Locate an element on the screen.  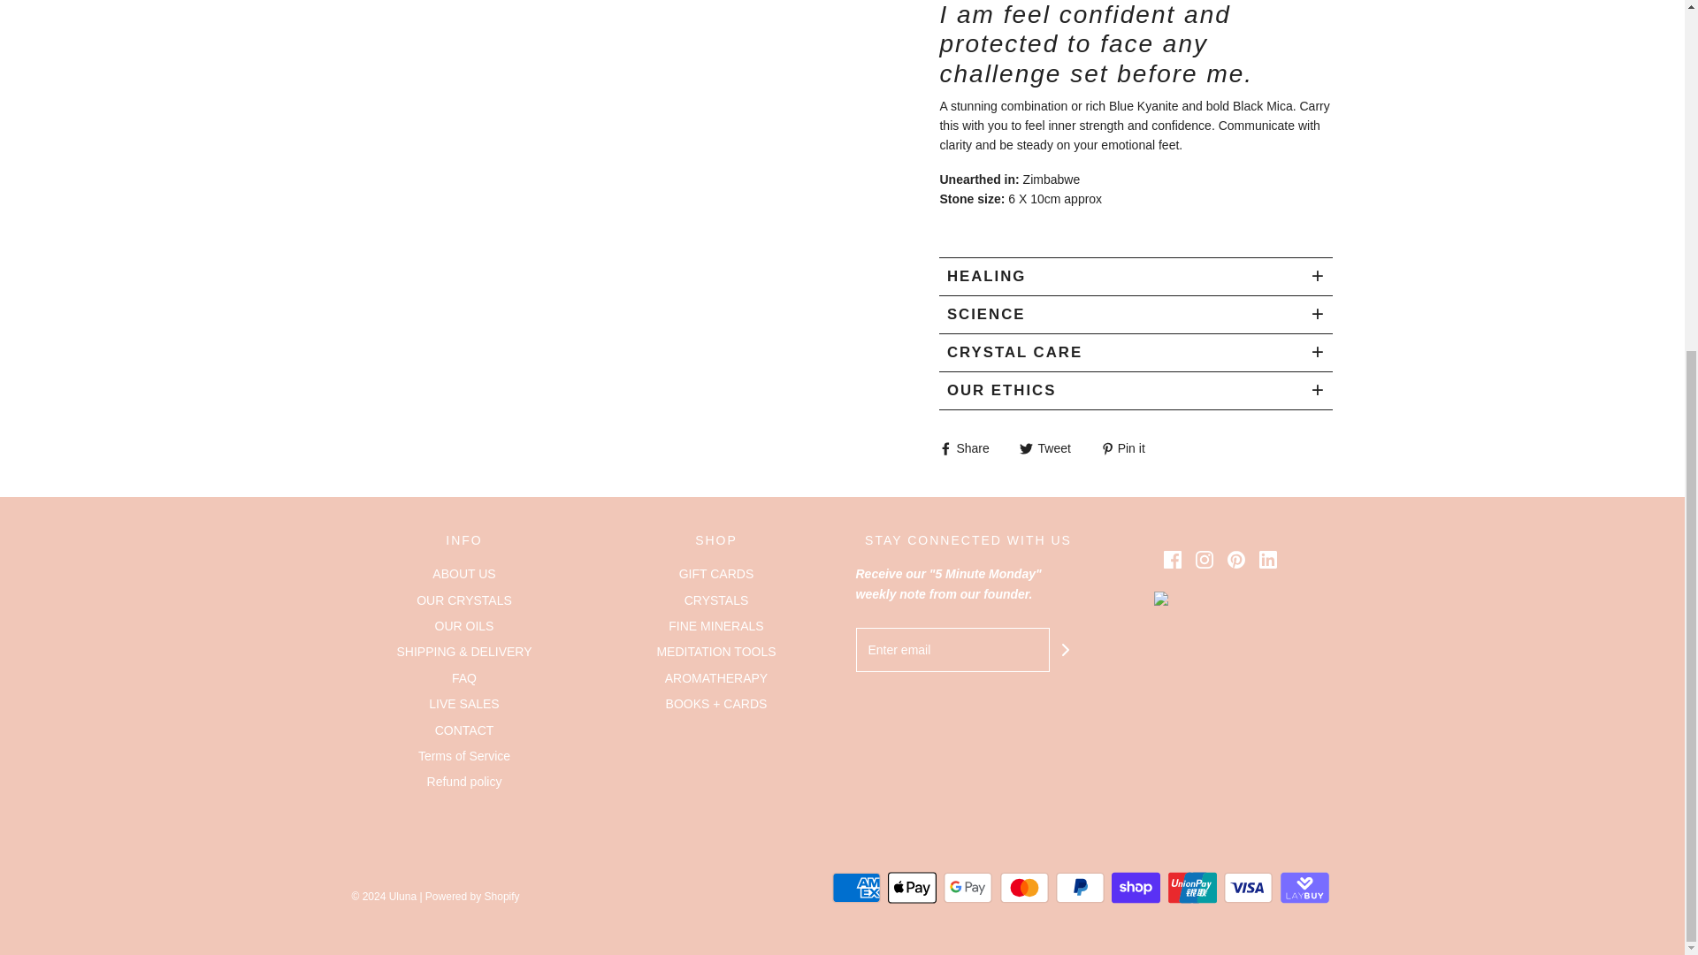
Apple Pay is located at coordinates (913, 887).